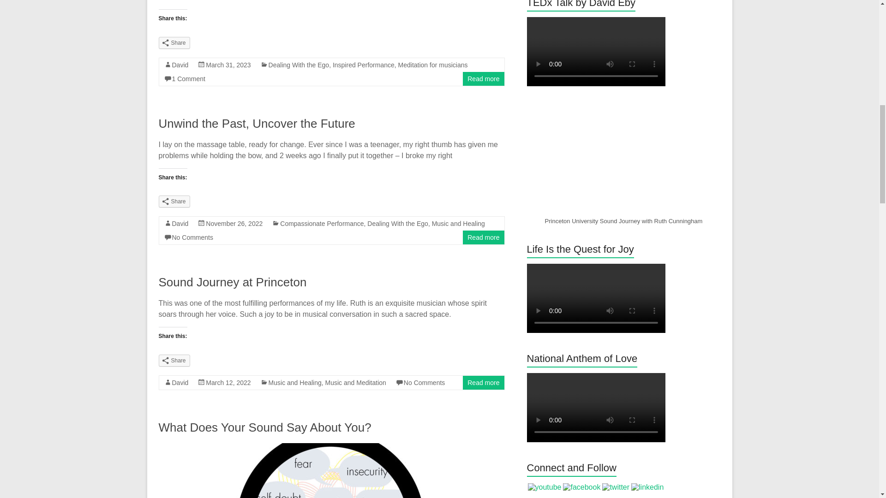  I want to click on Unwind the Past, Uncover the Future, so click(257, 123).